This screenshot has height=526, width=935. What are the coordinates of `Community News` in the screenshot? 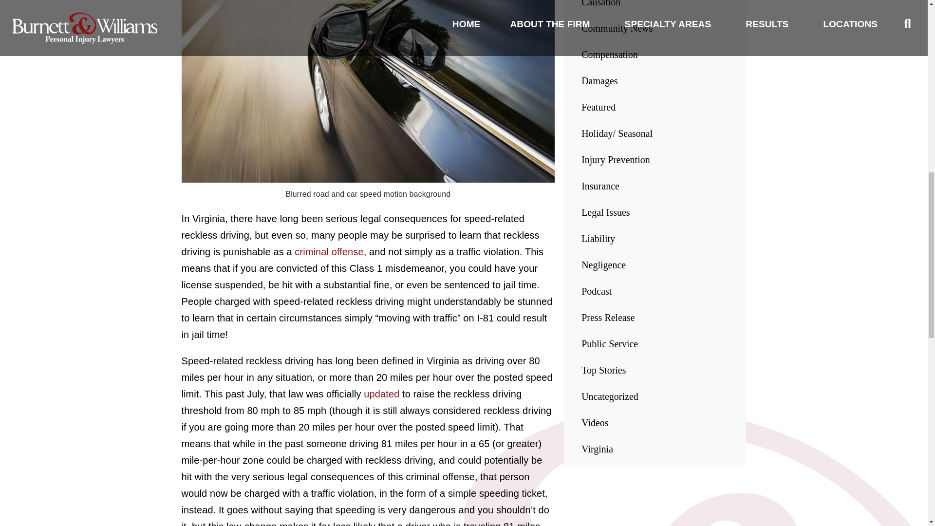 It's located at (617, 28).